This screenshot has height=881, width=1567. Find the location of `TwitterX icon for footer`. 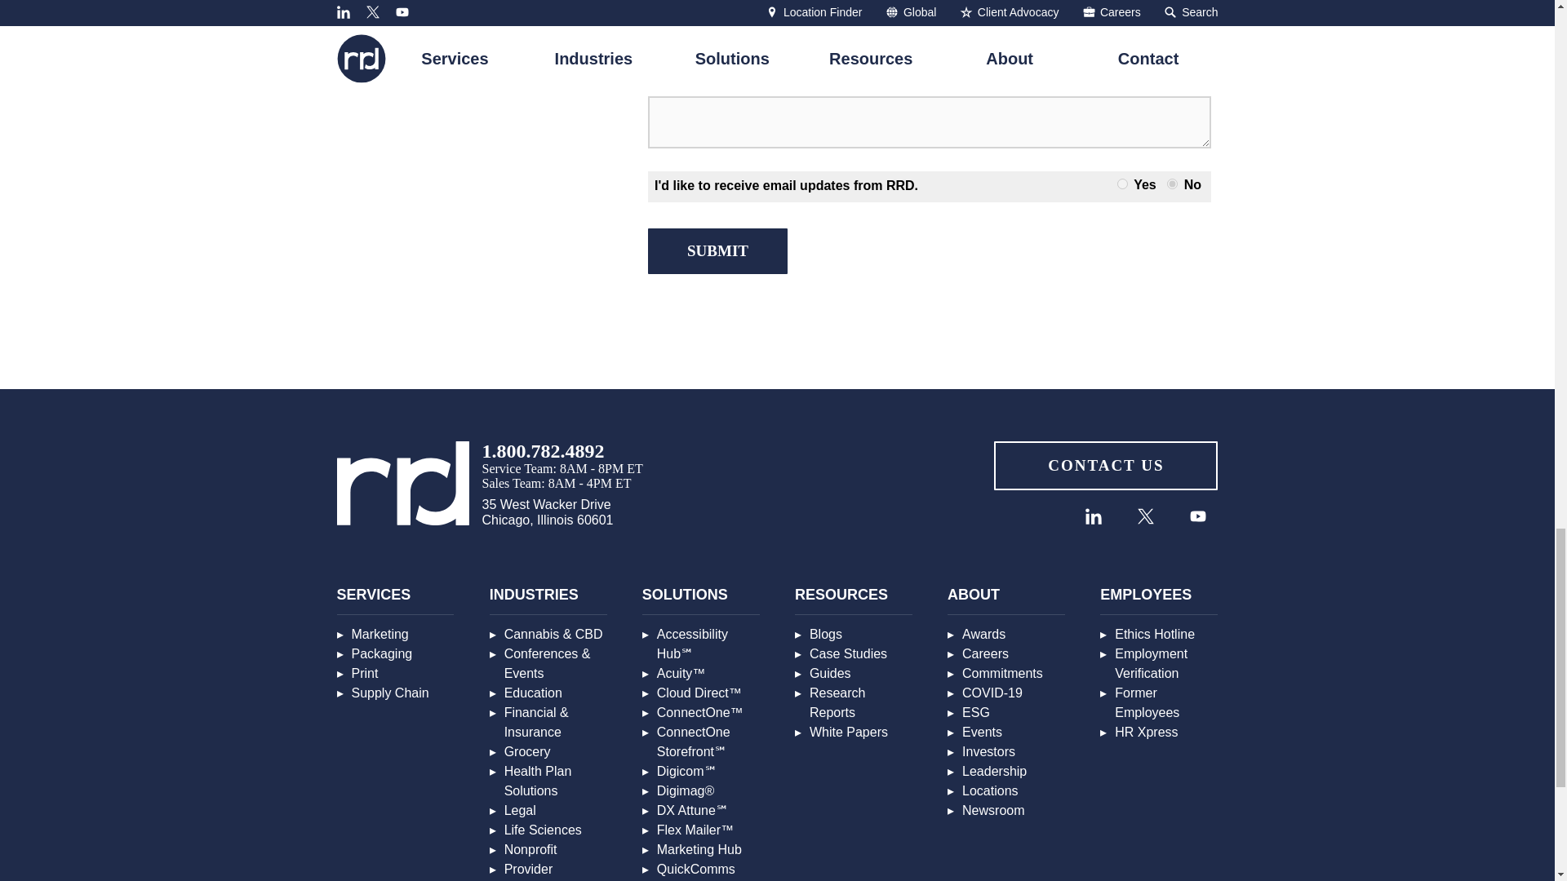

TwitterX icon for footer is located at coordinates (1145, 516).